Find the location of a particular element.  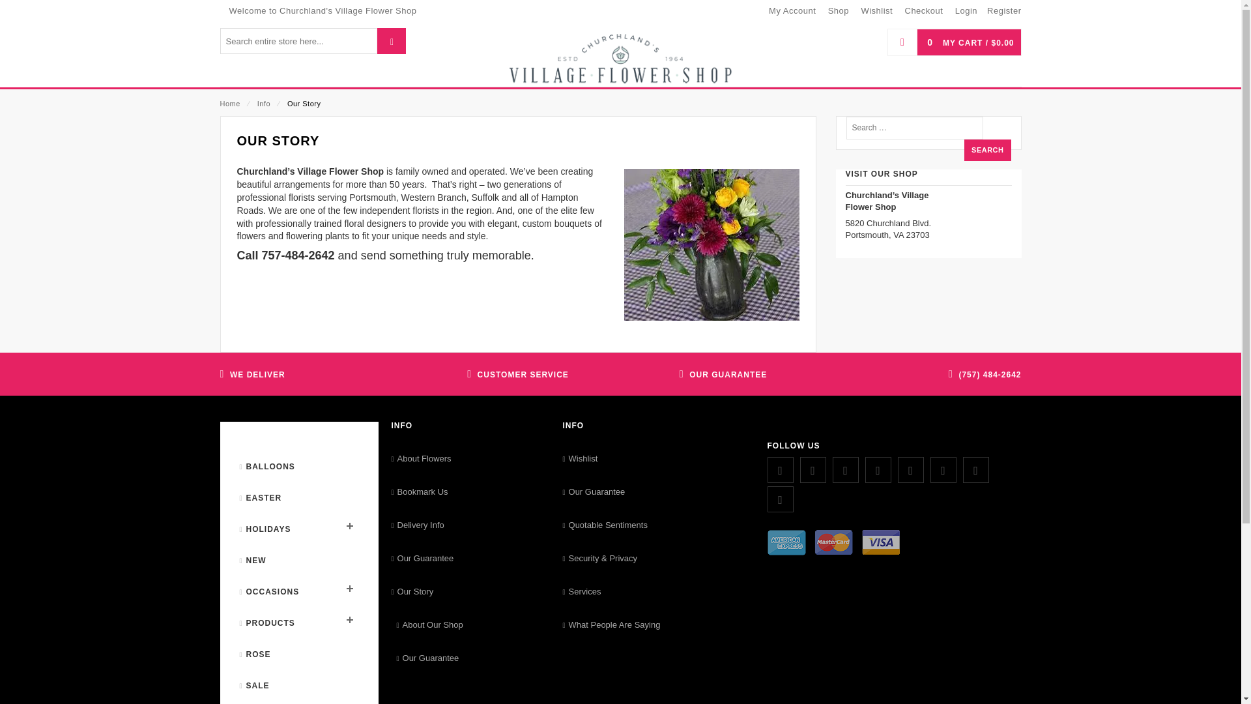

My Account is located at coordinates (792, 12).